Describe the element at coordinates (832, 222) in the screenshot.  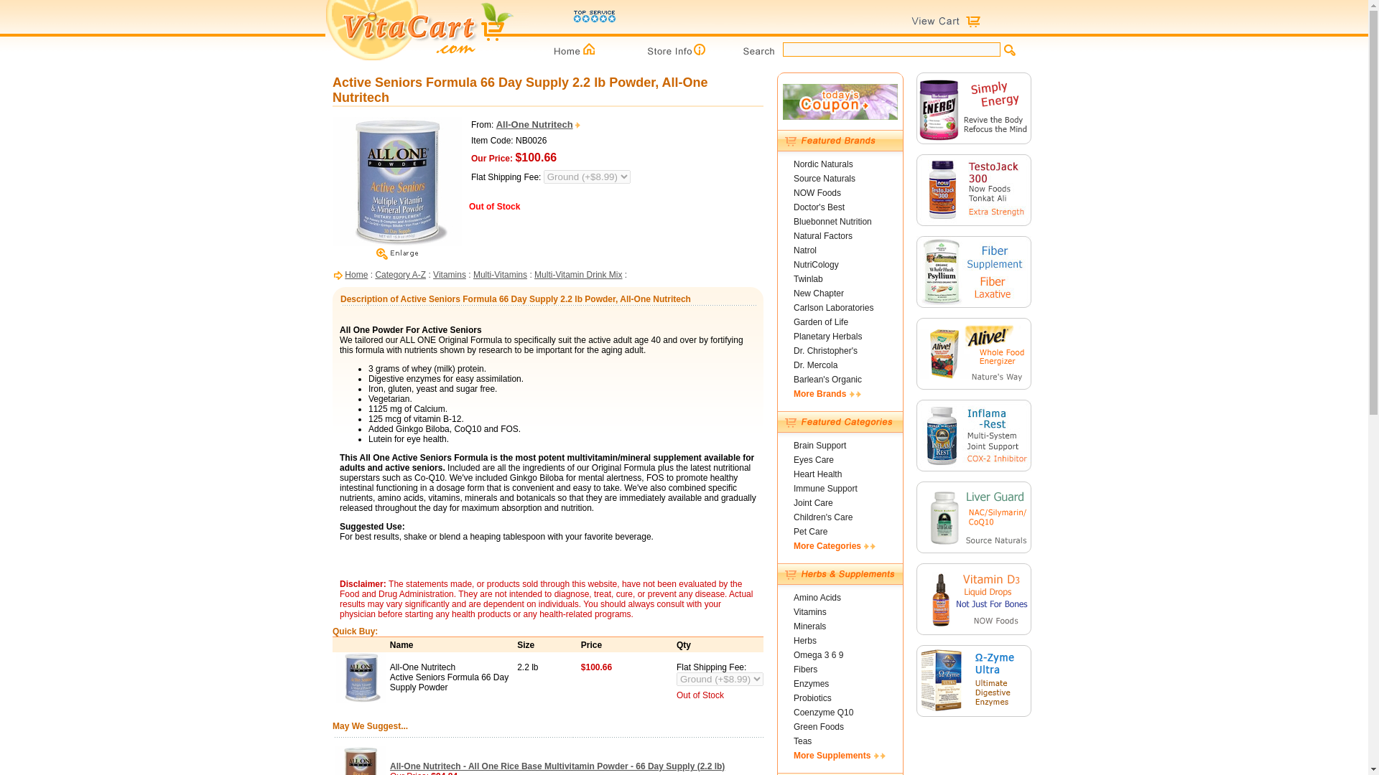
I see `Bluebonnet Nutrition` at that location.